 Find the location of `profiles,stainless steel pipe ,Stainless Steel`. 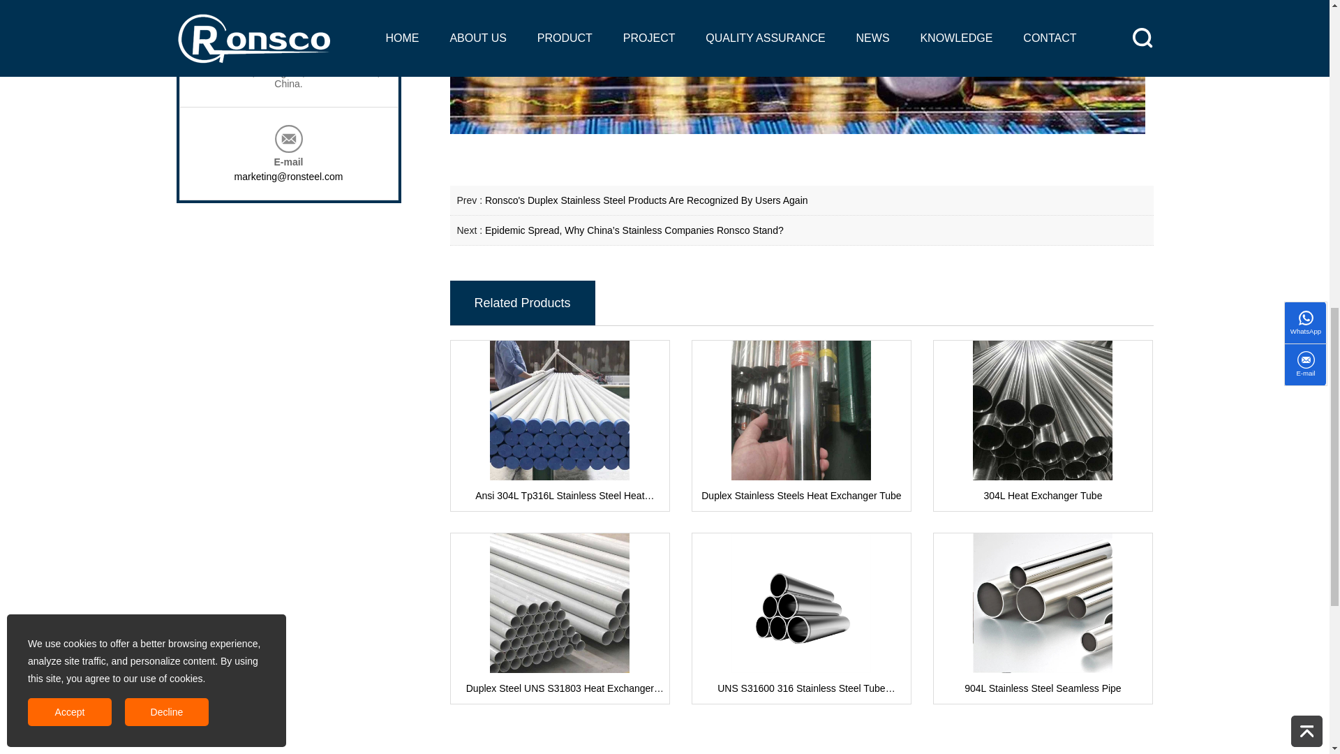

profiles,stainless steel pipe ,Stainless Steel is located at coordinates (634, 230).